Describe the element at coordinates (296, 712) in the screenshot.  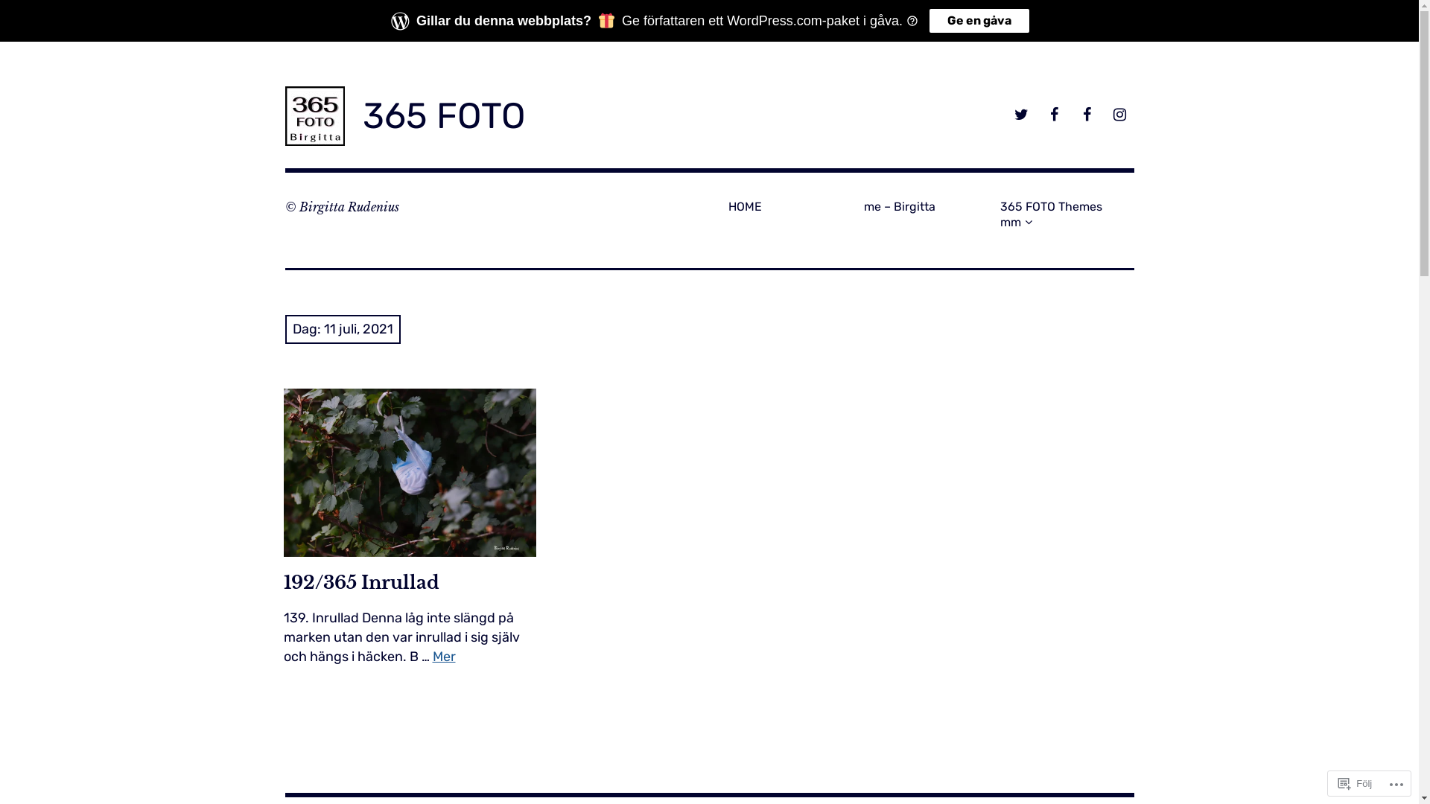
I see `365 foton 2021` at that location.